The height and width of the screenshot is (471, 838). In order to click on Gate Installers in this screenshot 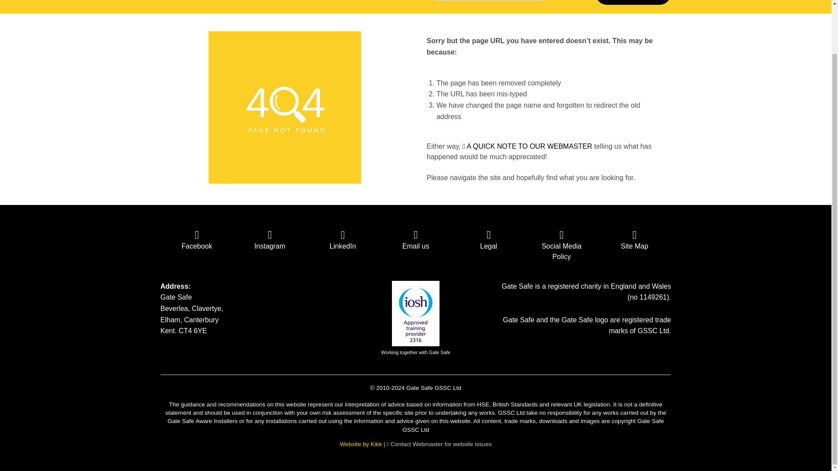, I will do `click(135, 7)`.